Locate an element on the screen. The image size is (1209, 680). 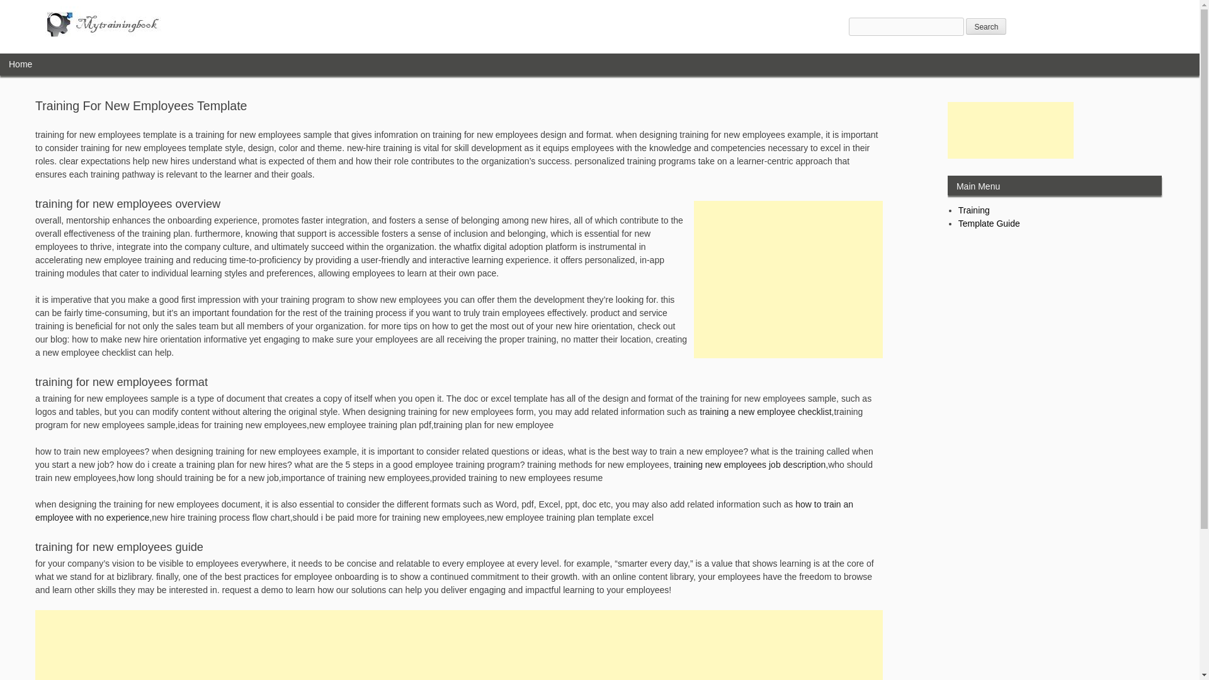
Home is located at coordinates (20, 64).